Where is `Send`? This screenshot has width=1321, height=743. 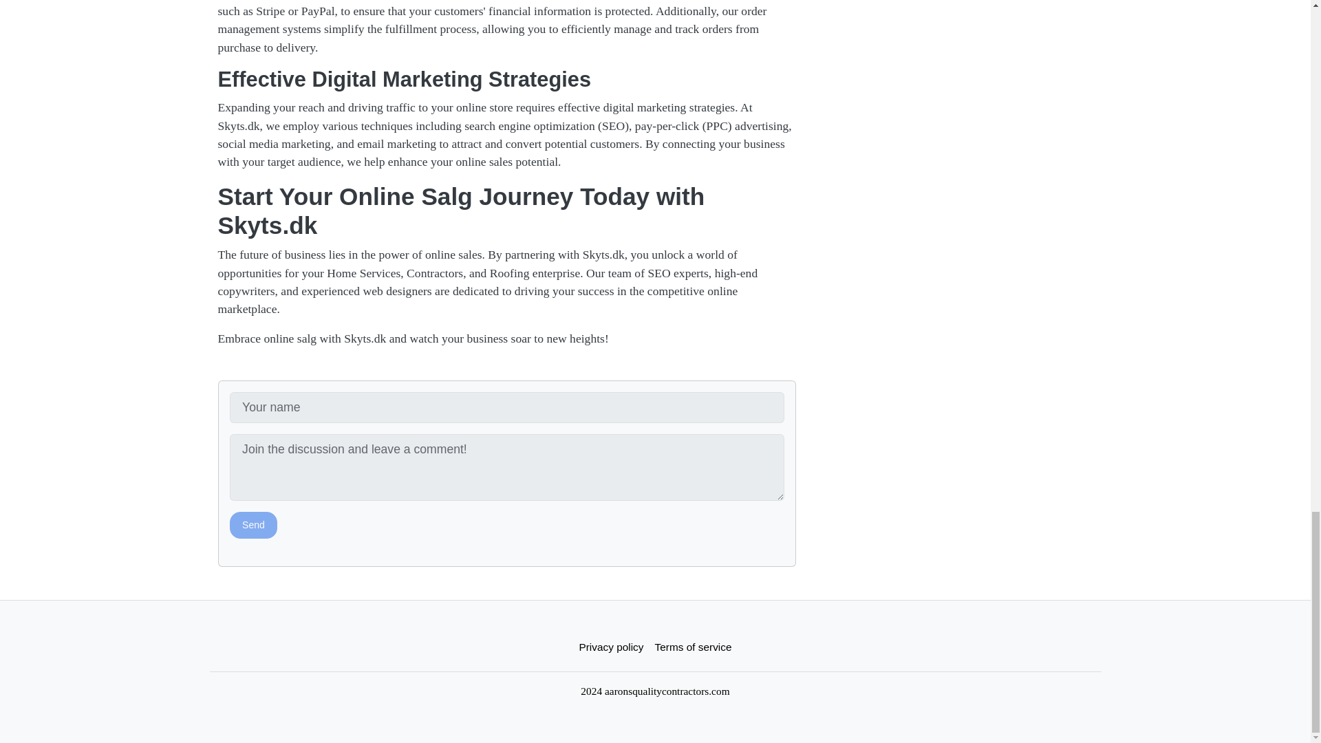
Send is located at coordinates (253, 526).